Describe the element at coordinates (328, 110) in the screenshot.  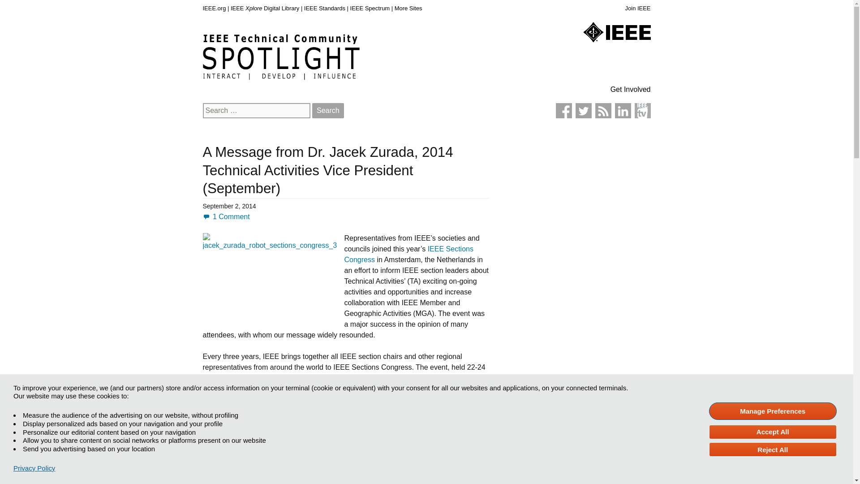
I see `Search` at that location.